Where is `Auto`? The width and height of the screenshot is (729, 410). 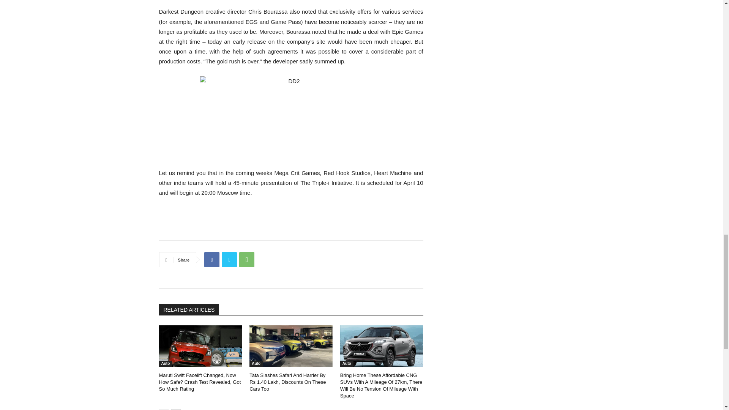 Auto is located at coordinates (166, 364).